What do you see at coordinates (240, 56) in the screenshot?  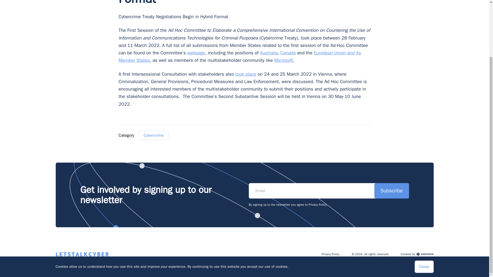 I see `European Union and its Member States` at bounding box center [240, 56].